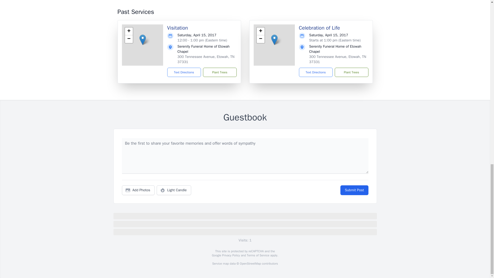 This screenshot has height=278, width=494. I want to click on Submit Post, so click(354, 190).